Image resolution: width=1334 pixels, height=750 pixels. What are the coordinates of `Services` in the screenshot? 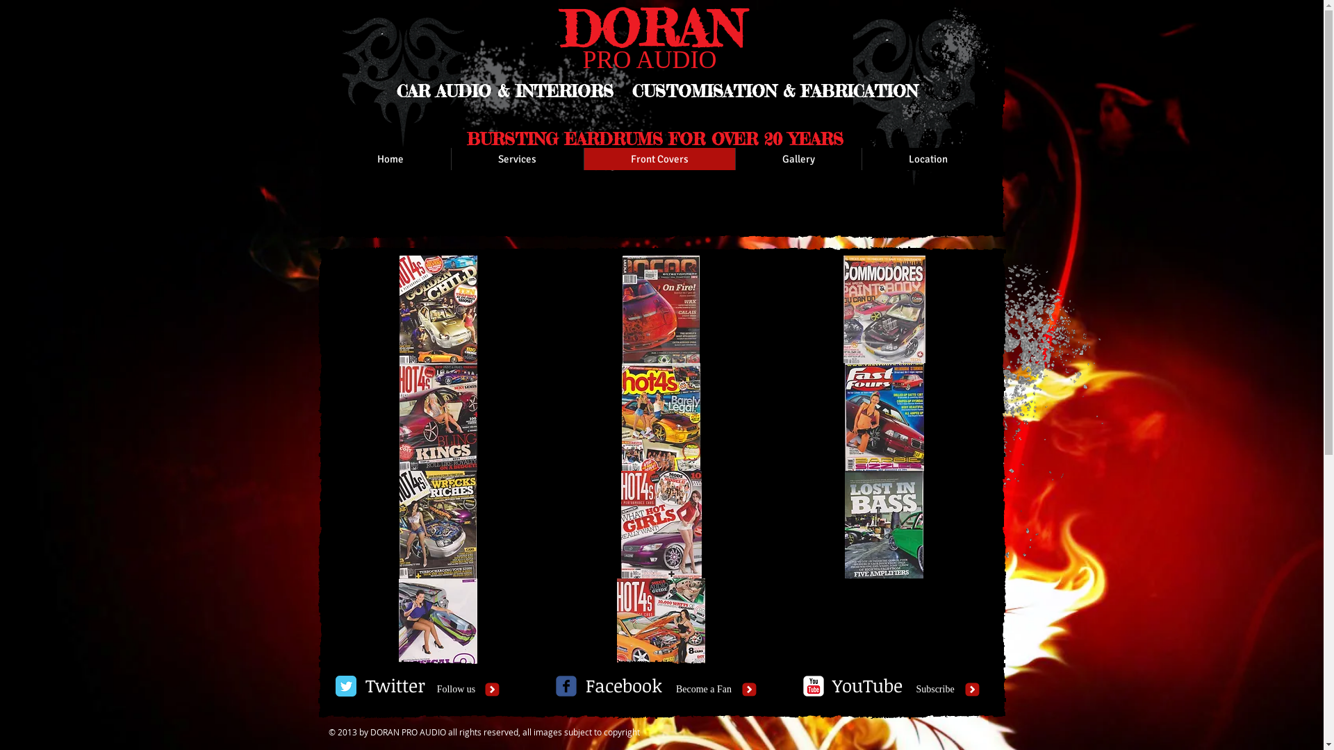 It's located at (517, 159).